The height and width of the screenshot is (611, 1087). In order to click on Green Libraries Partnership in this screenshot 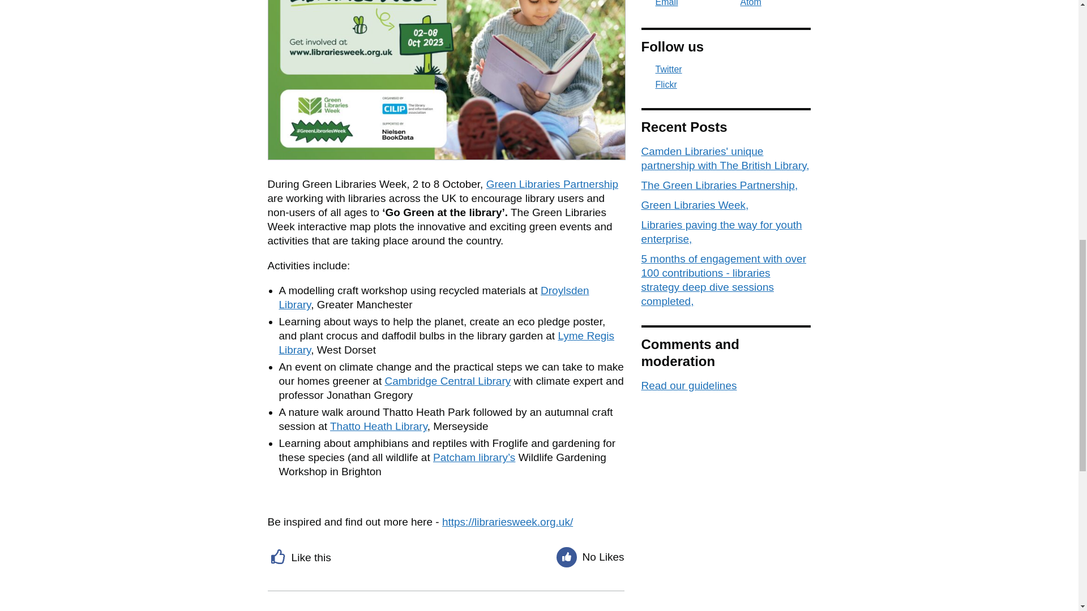, I will do `click(552, 184)`.